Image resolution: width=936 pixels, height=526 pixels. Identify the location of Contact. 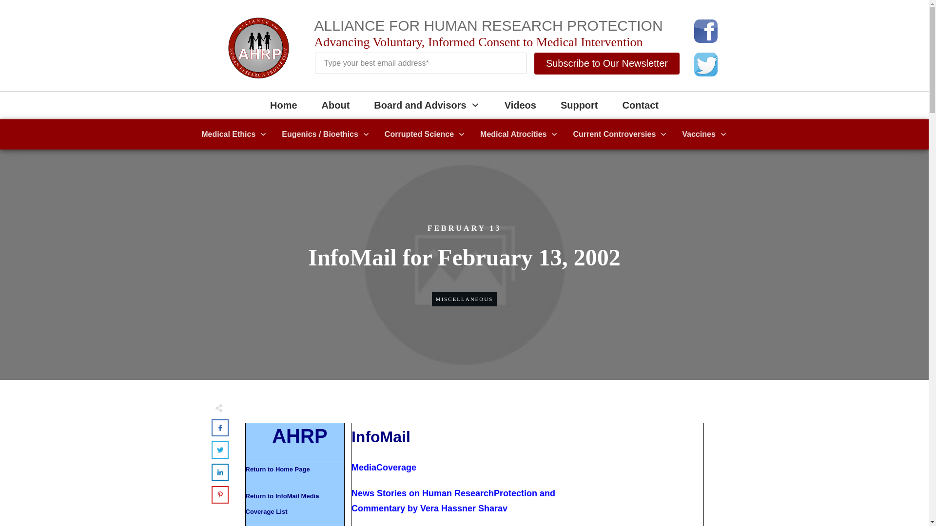
(641, 105).